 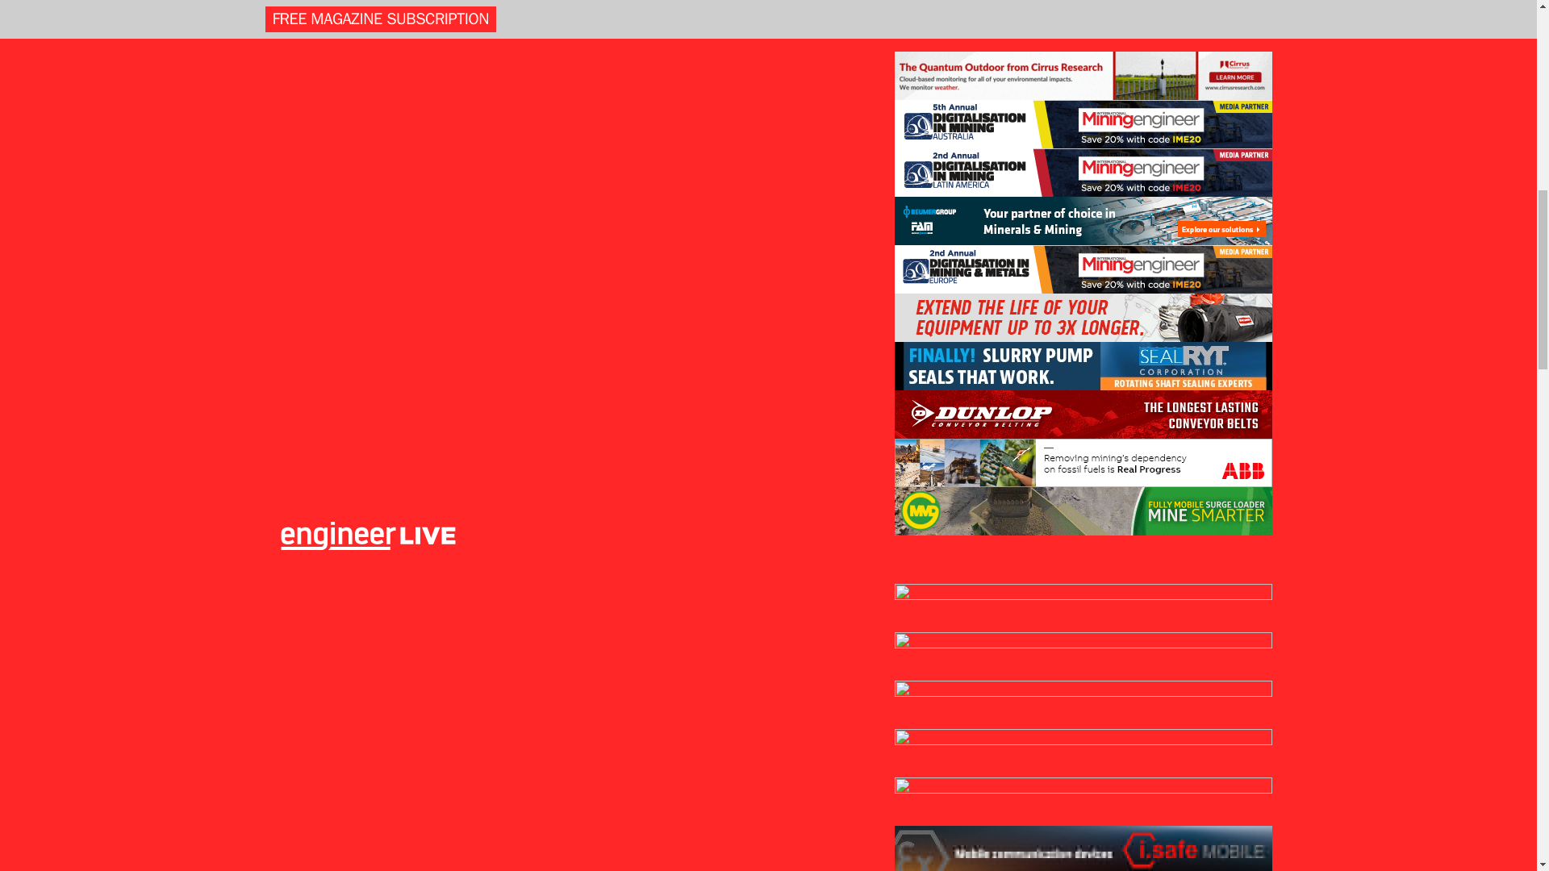 What do you see at coordinates (1121, 823) in the screenshot?
I see `oilandgas` at bounding box center [1121, 823].